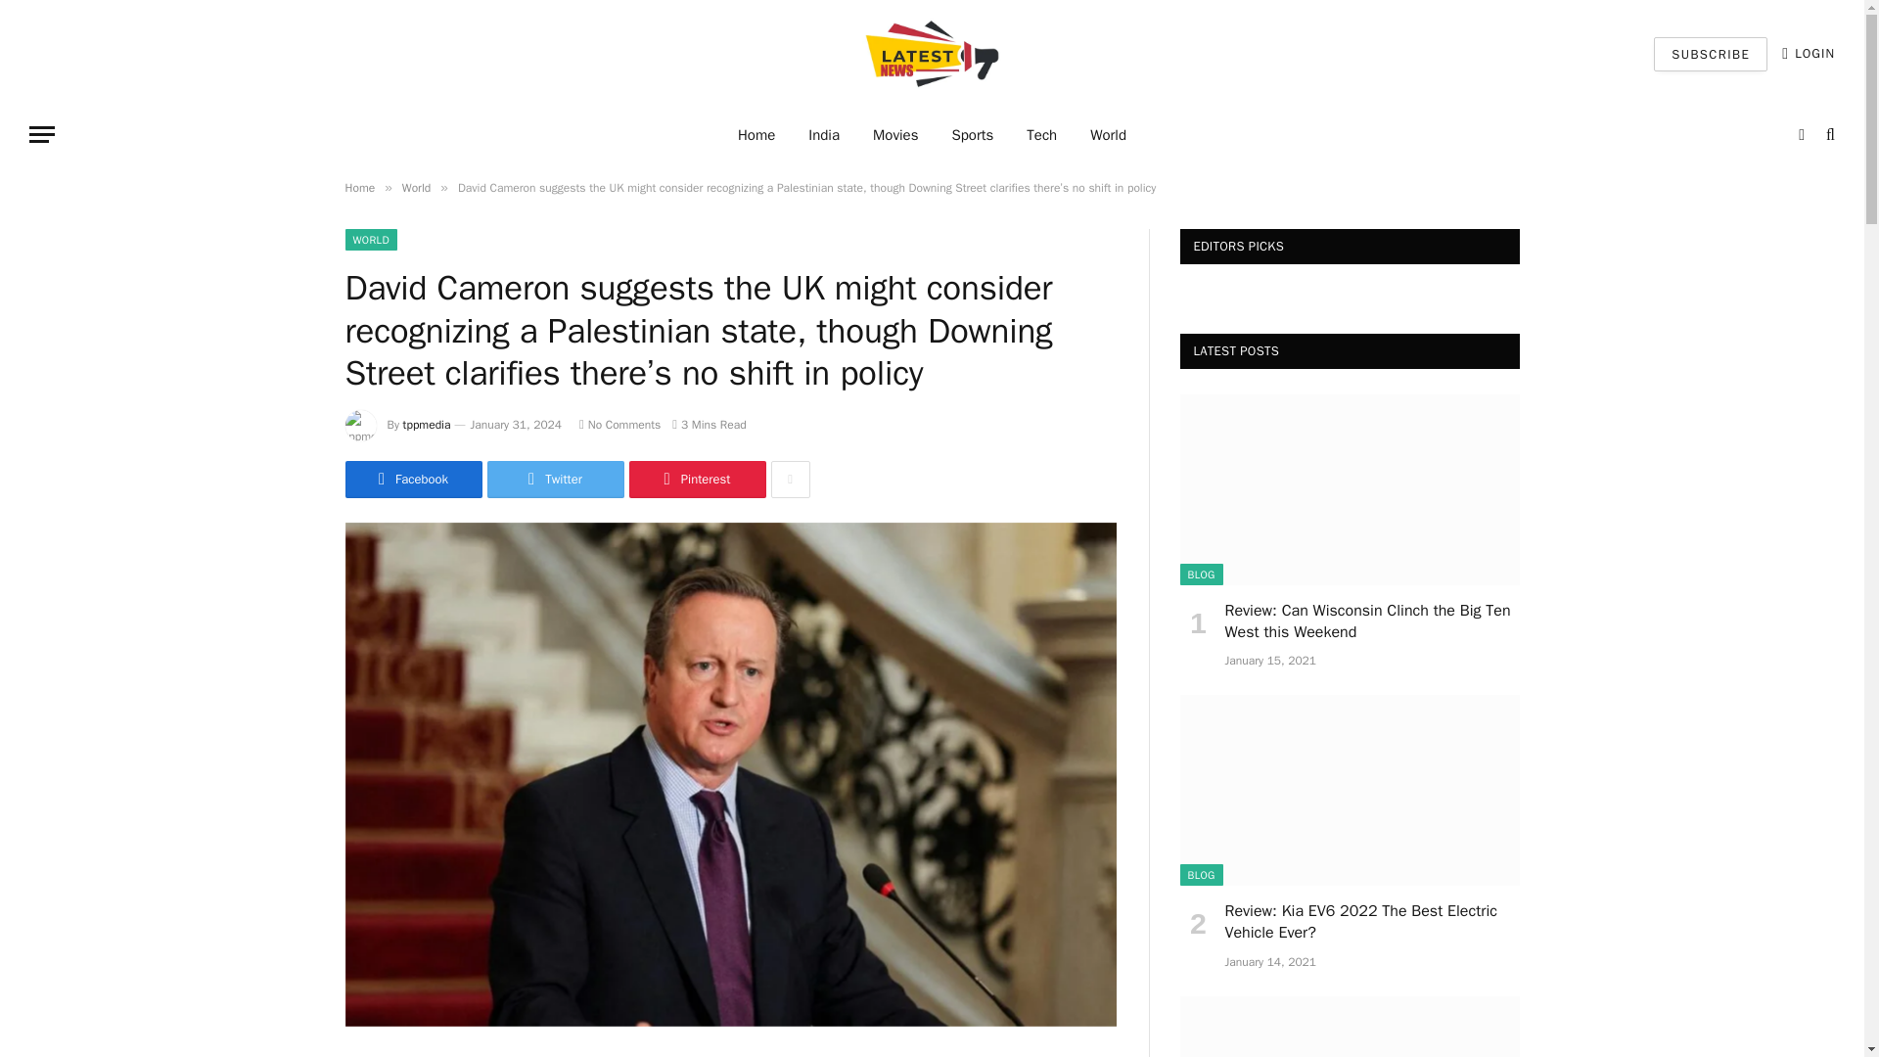 The width and height of the screenshot is (1879, 1057). I want to click on World, so click(1108, 135).